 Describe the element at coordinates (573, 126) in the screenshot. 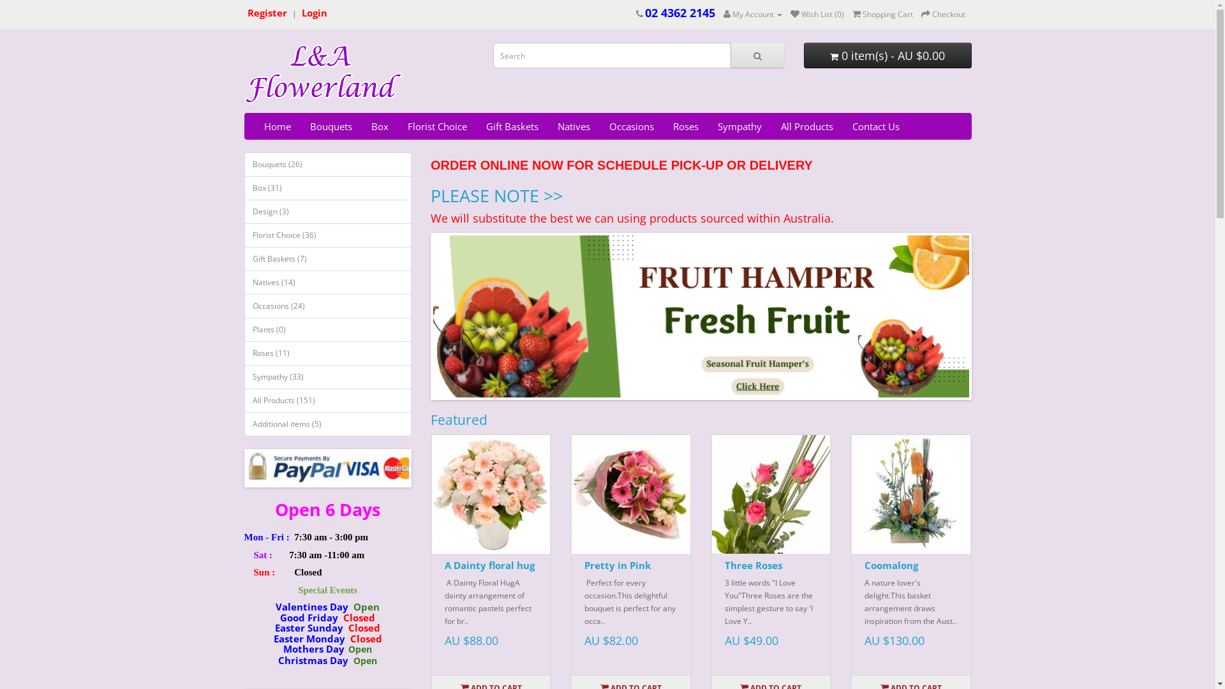

I see `Natives` at that location.